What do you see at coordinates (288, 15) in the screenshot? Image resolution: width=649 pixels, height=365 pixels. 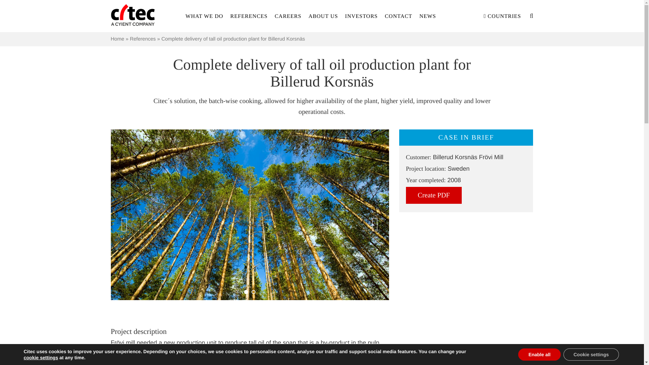 I see `CAREERS` at bounding box center [288, 15].